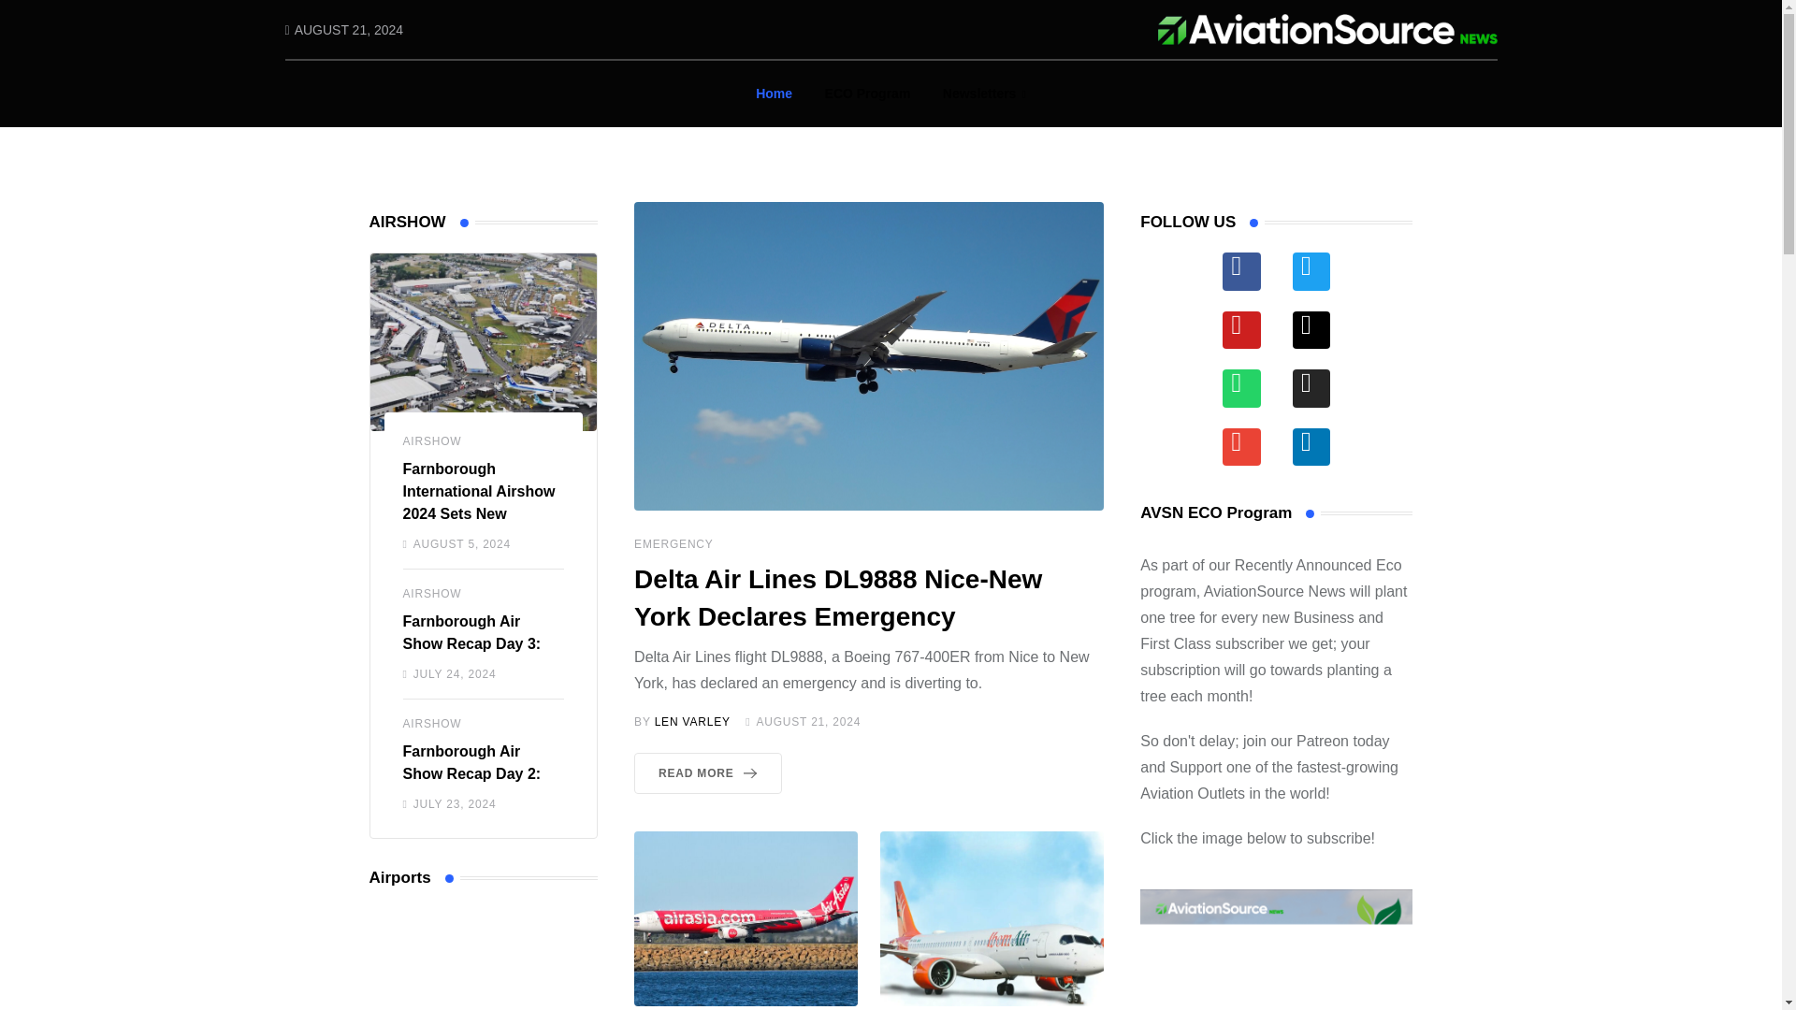  What do you see at coordinates (479, 491) in the screenshot?
I see `Farnborough International Airshow 2024 Sets New` at bounding box center [479, 491].